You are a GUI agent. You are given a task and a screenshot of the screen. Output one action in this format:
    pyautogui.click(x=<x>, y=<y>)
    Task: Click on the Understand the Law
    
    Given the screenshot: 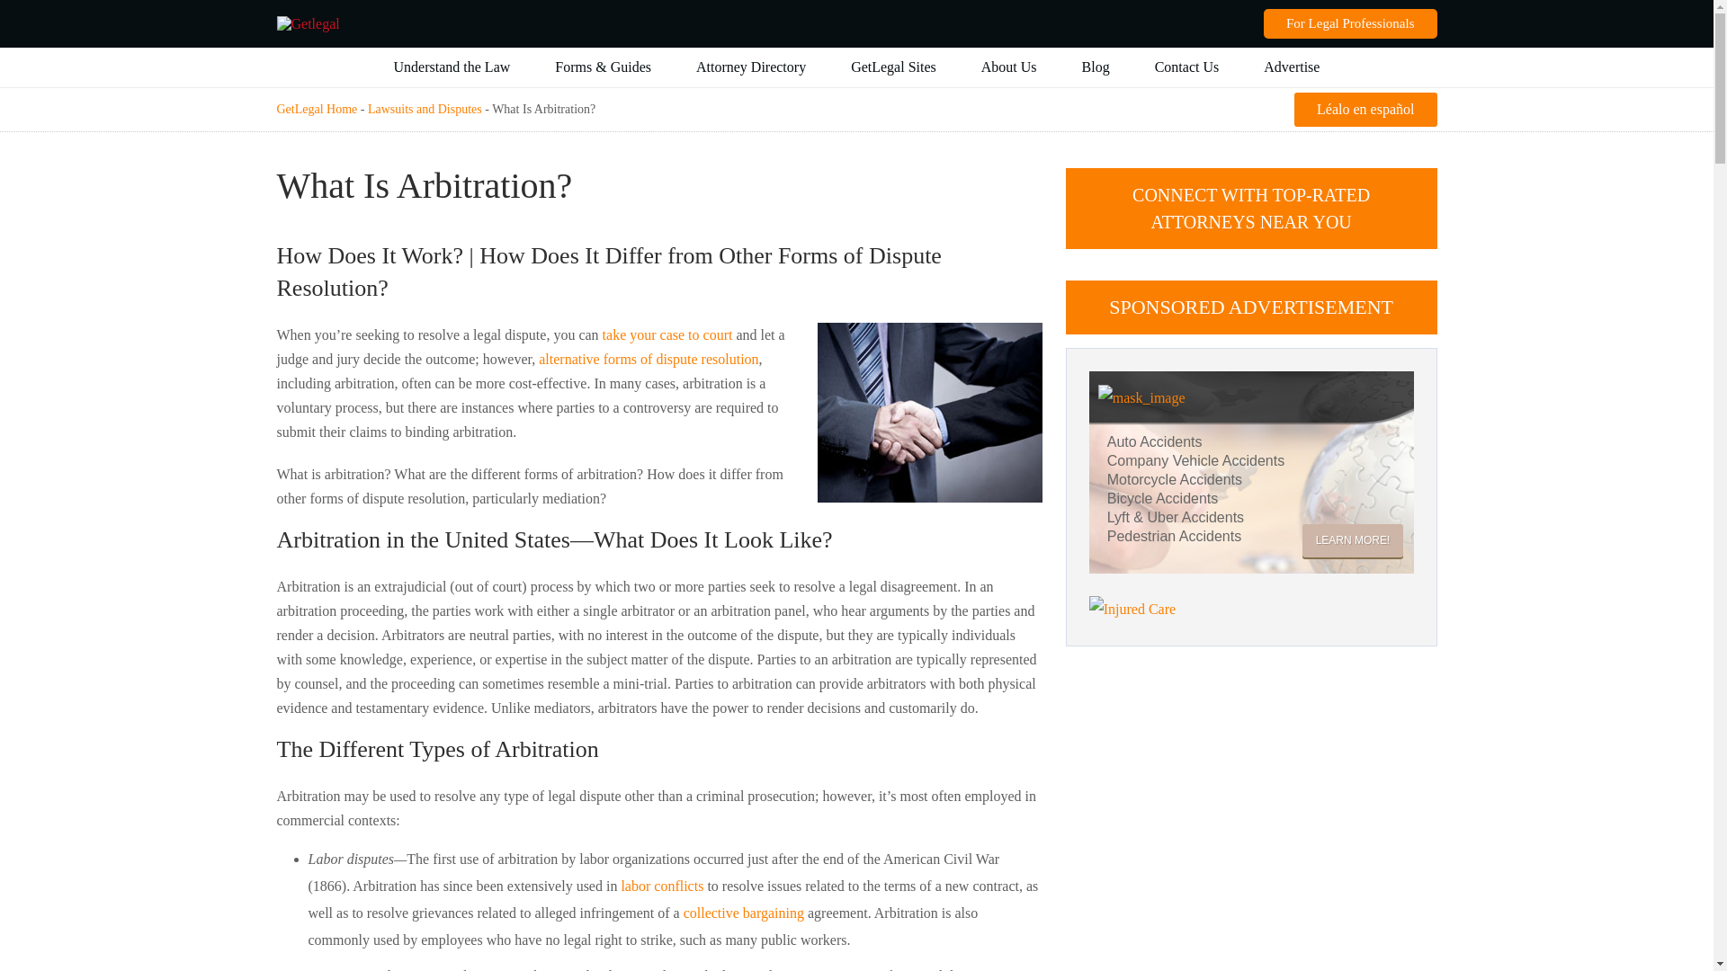 What is the action you would take?
    pyautogui.click(x=452, y=67)
    